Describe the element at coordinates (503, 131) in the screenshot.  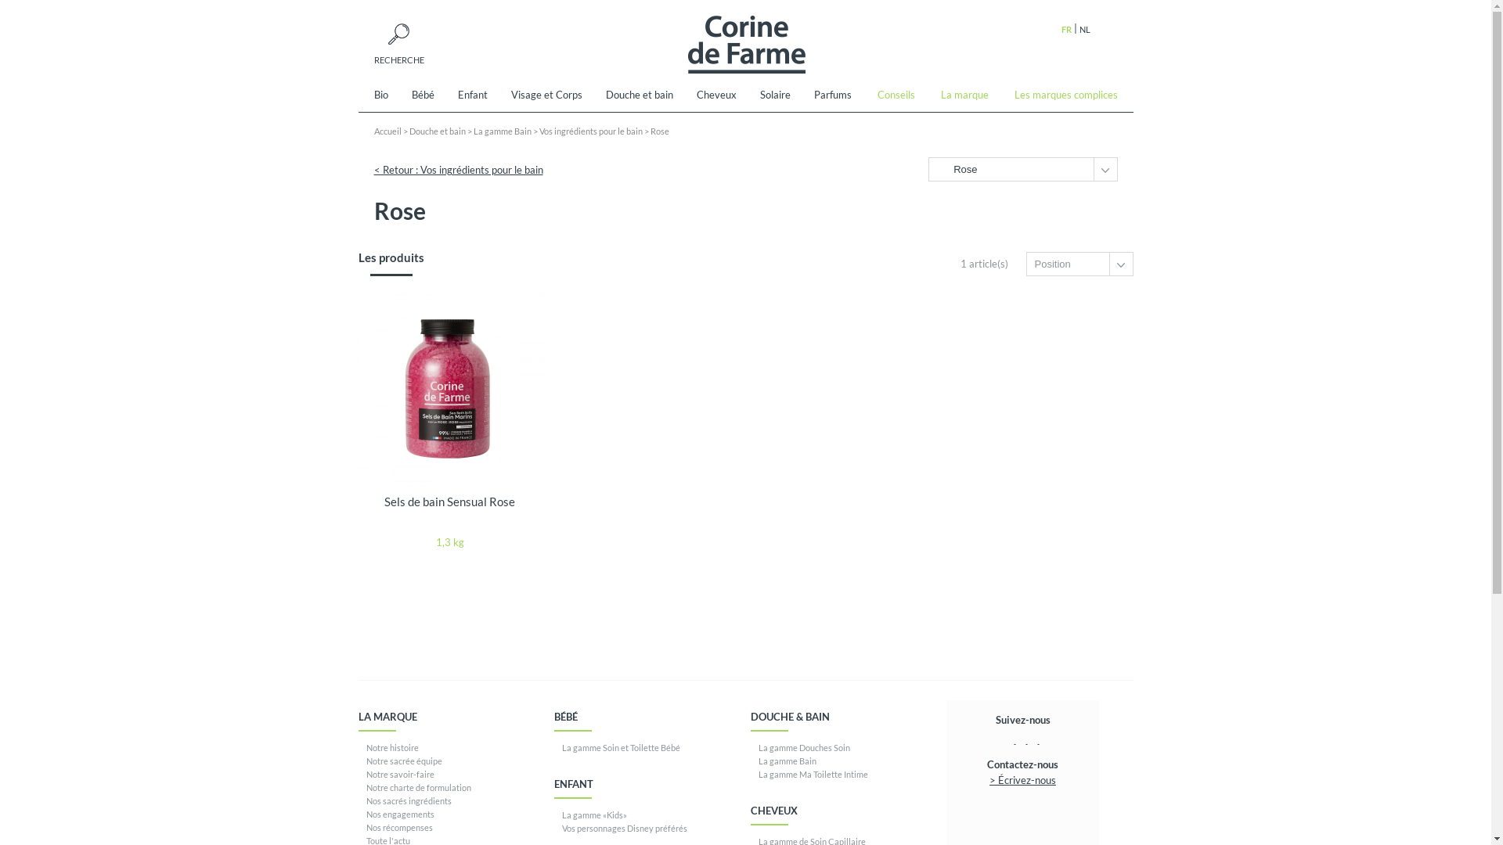
I see `La gamme Bain` at that location.